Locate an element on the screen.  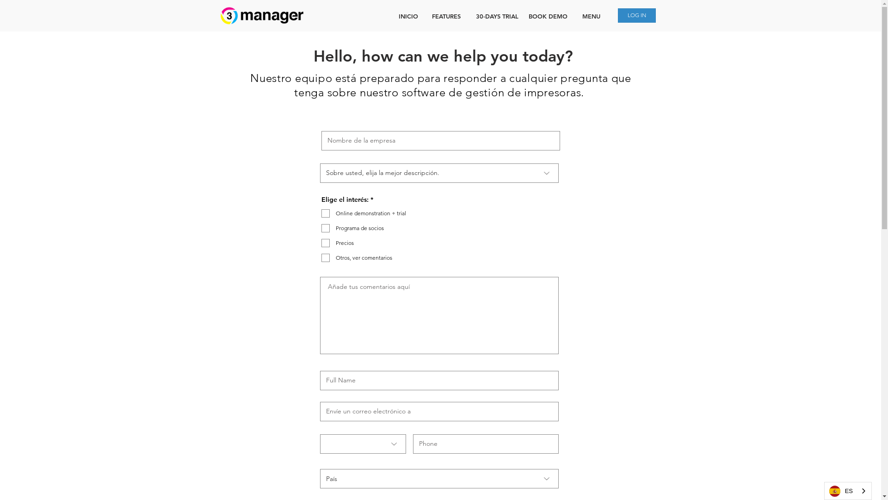
30-DAYS TRIAL is located at coordinates (497, 17).